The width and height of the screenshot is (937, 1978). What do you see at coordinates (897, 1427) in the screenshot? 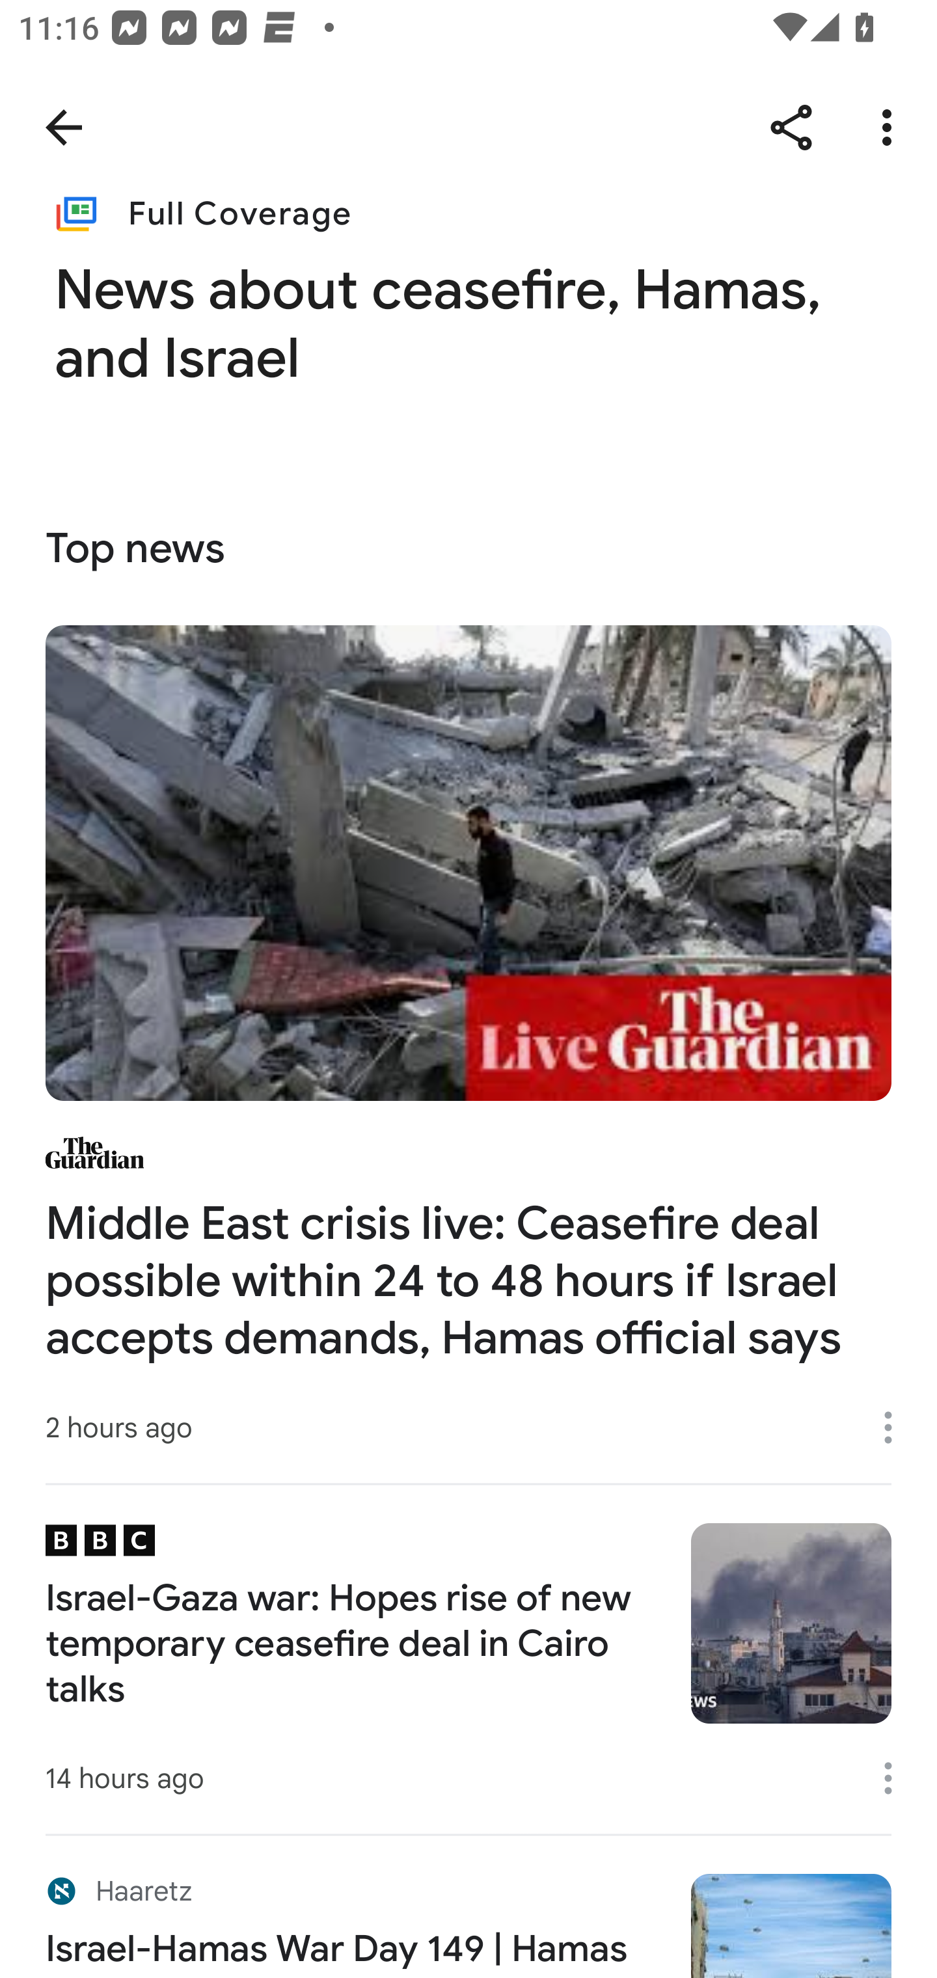
I see `More options` at bounding box center [897, 1427].